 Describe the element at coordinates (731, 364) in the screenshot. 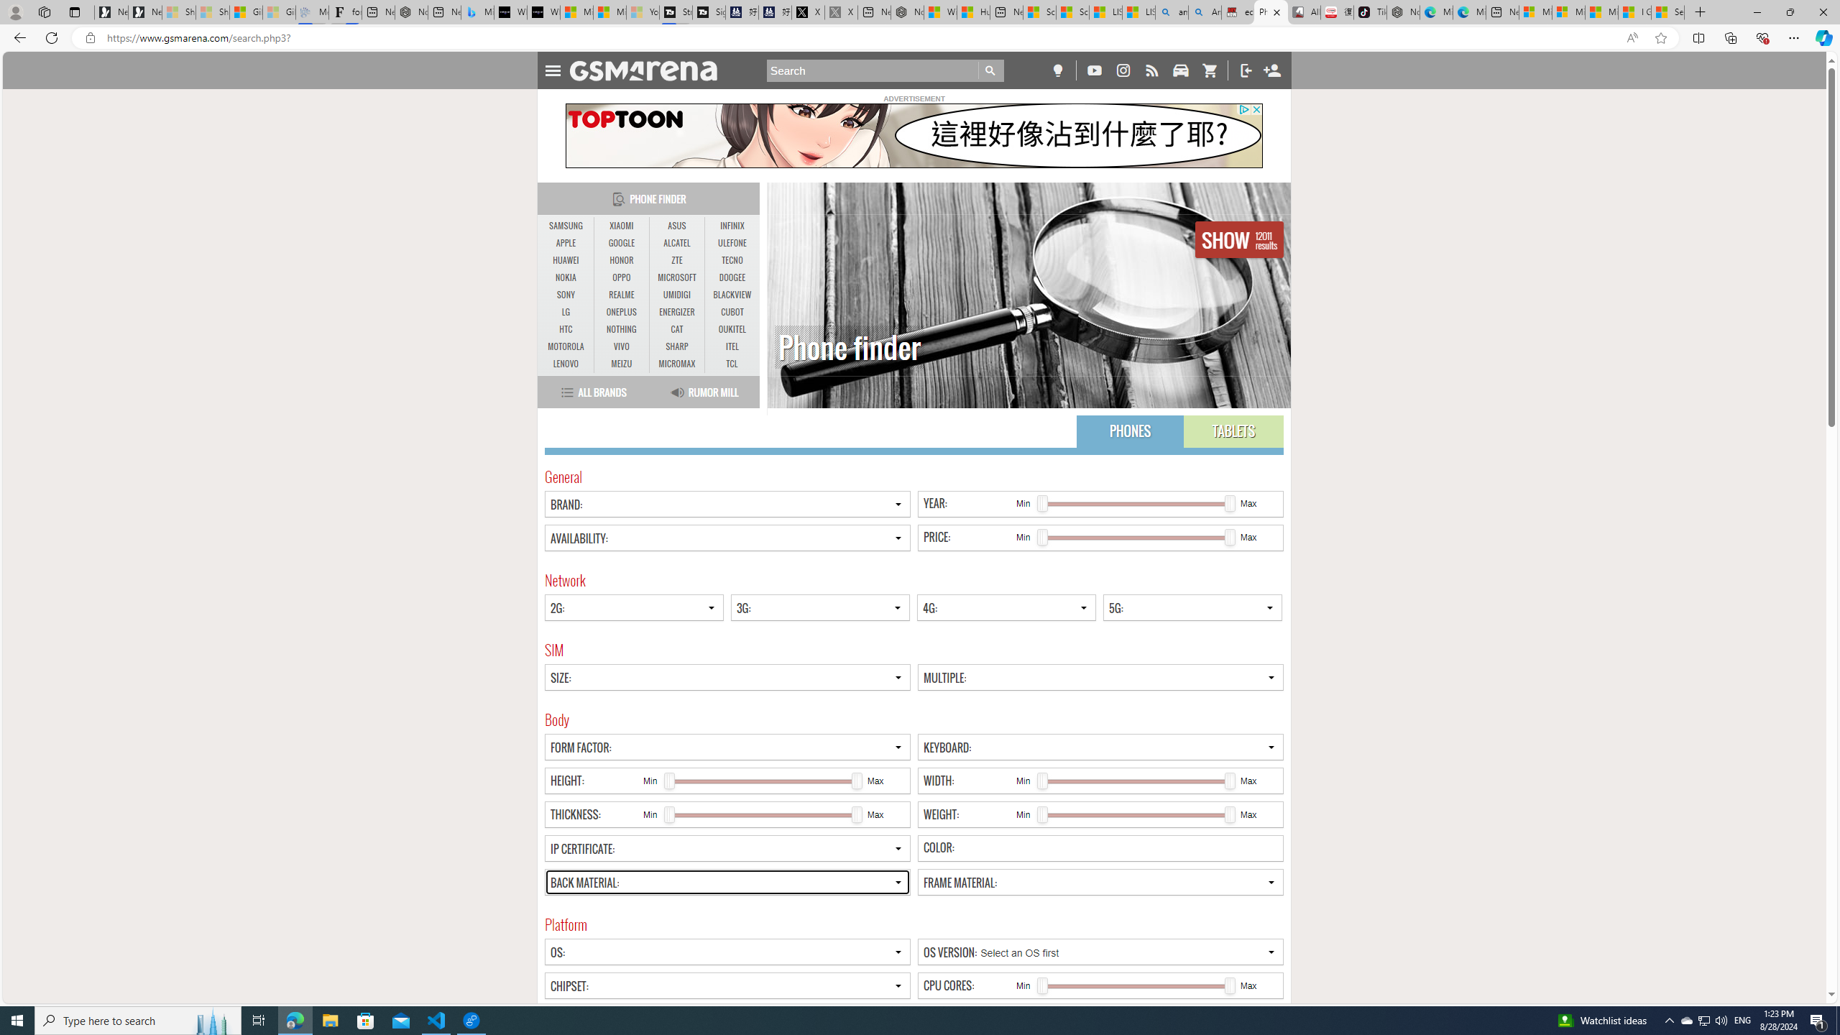

I see `TCL` at that location.